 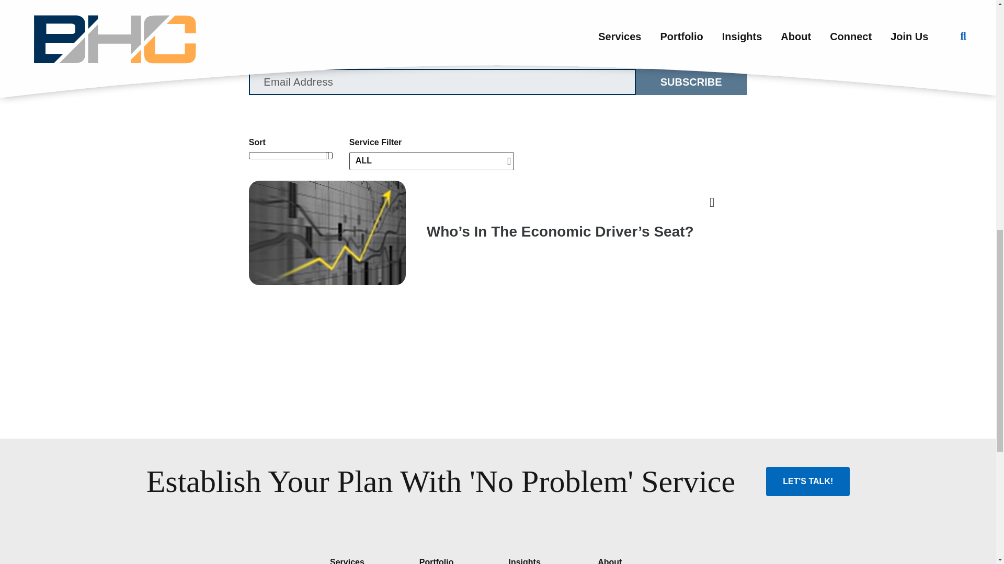 I want to click on SUBSCRIBE, so click(x=690, y=81).